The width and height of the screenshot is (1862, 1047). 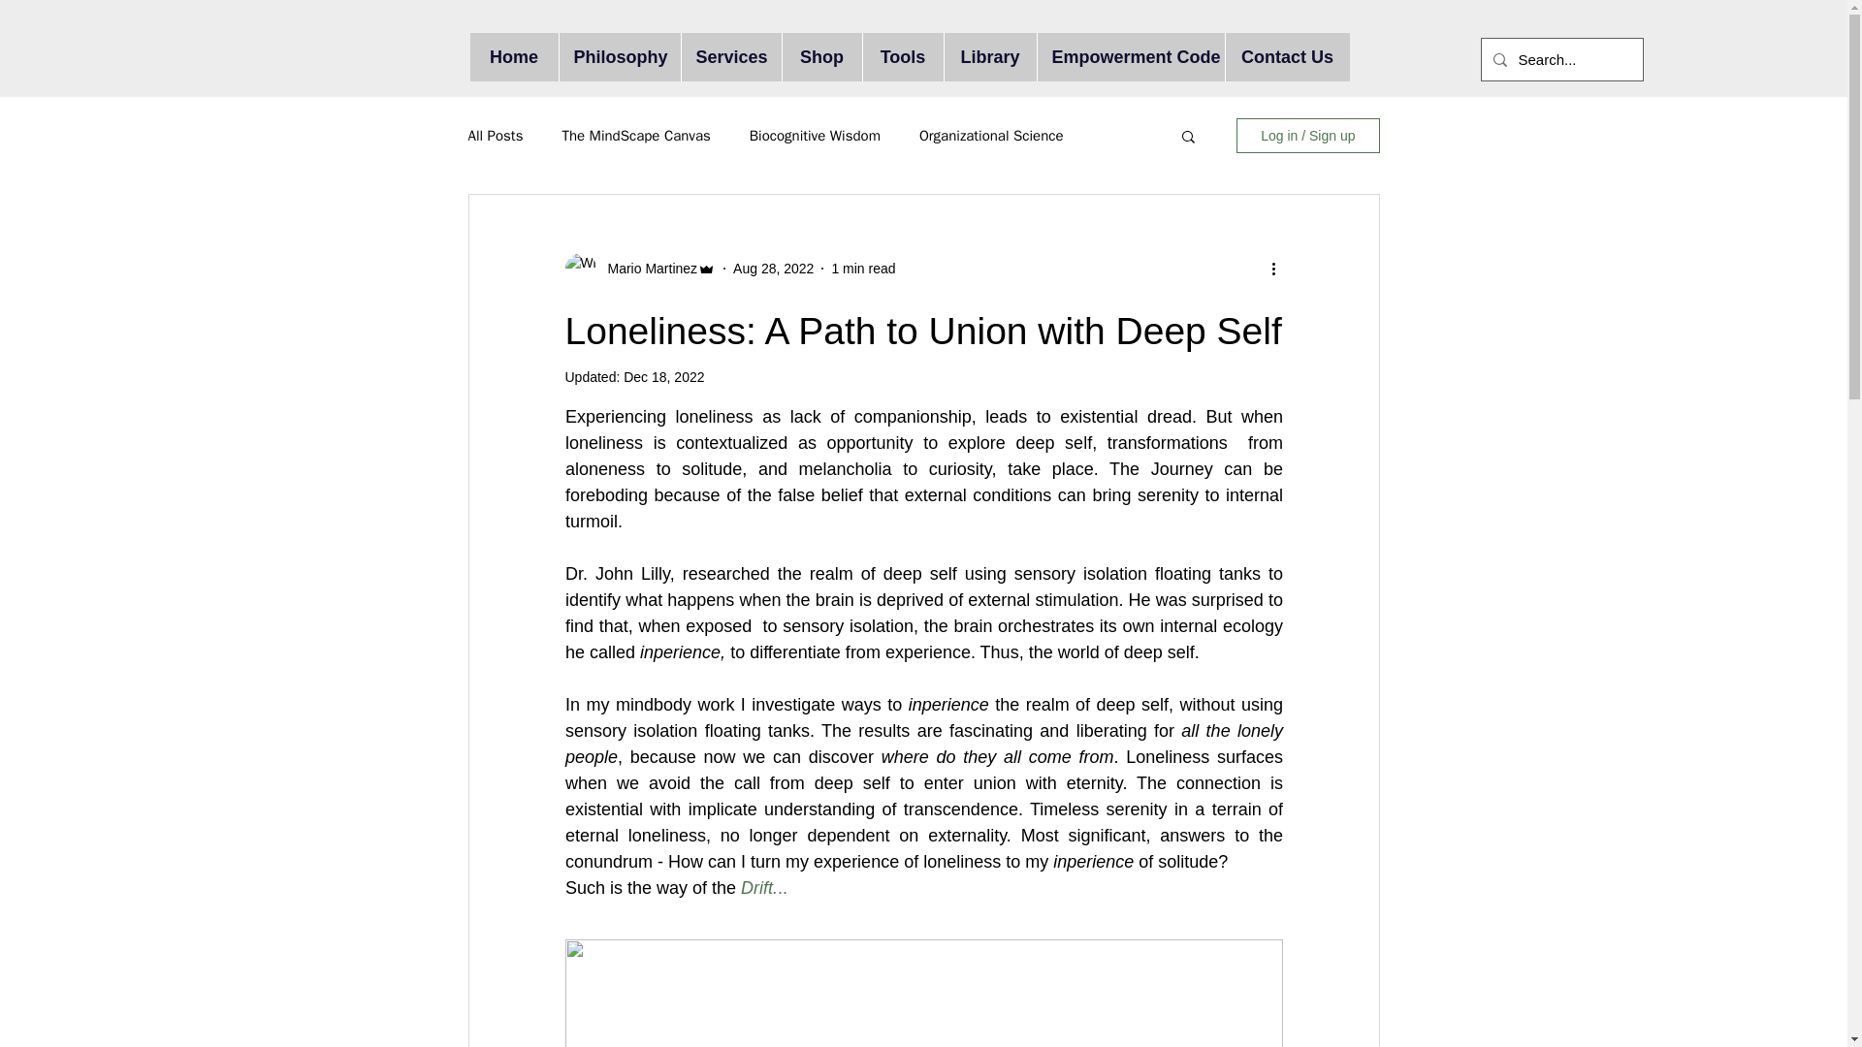 I want to click on 1 min read, so click(x=863, y=268).